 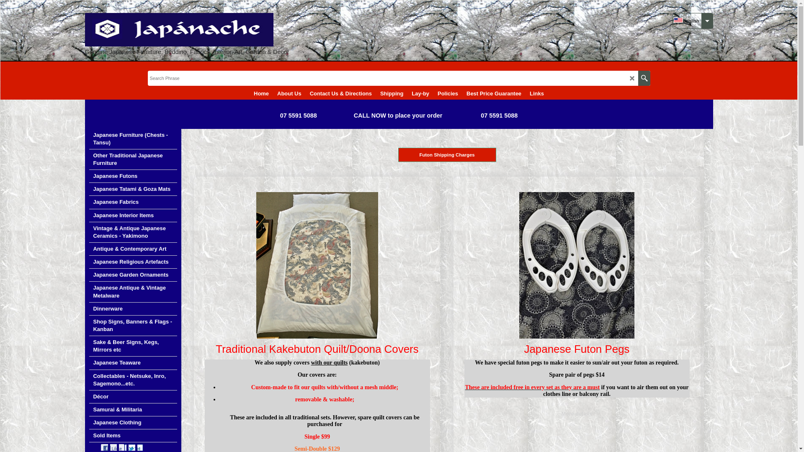 What do you see at coordinates (632, 79) in the screenshot?
I see `LD_CANCEL` at bounding box center [632, 79].